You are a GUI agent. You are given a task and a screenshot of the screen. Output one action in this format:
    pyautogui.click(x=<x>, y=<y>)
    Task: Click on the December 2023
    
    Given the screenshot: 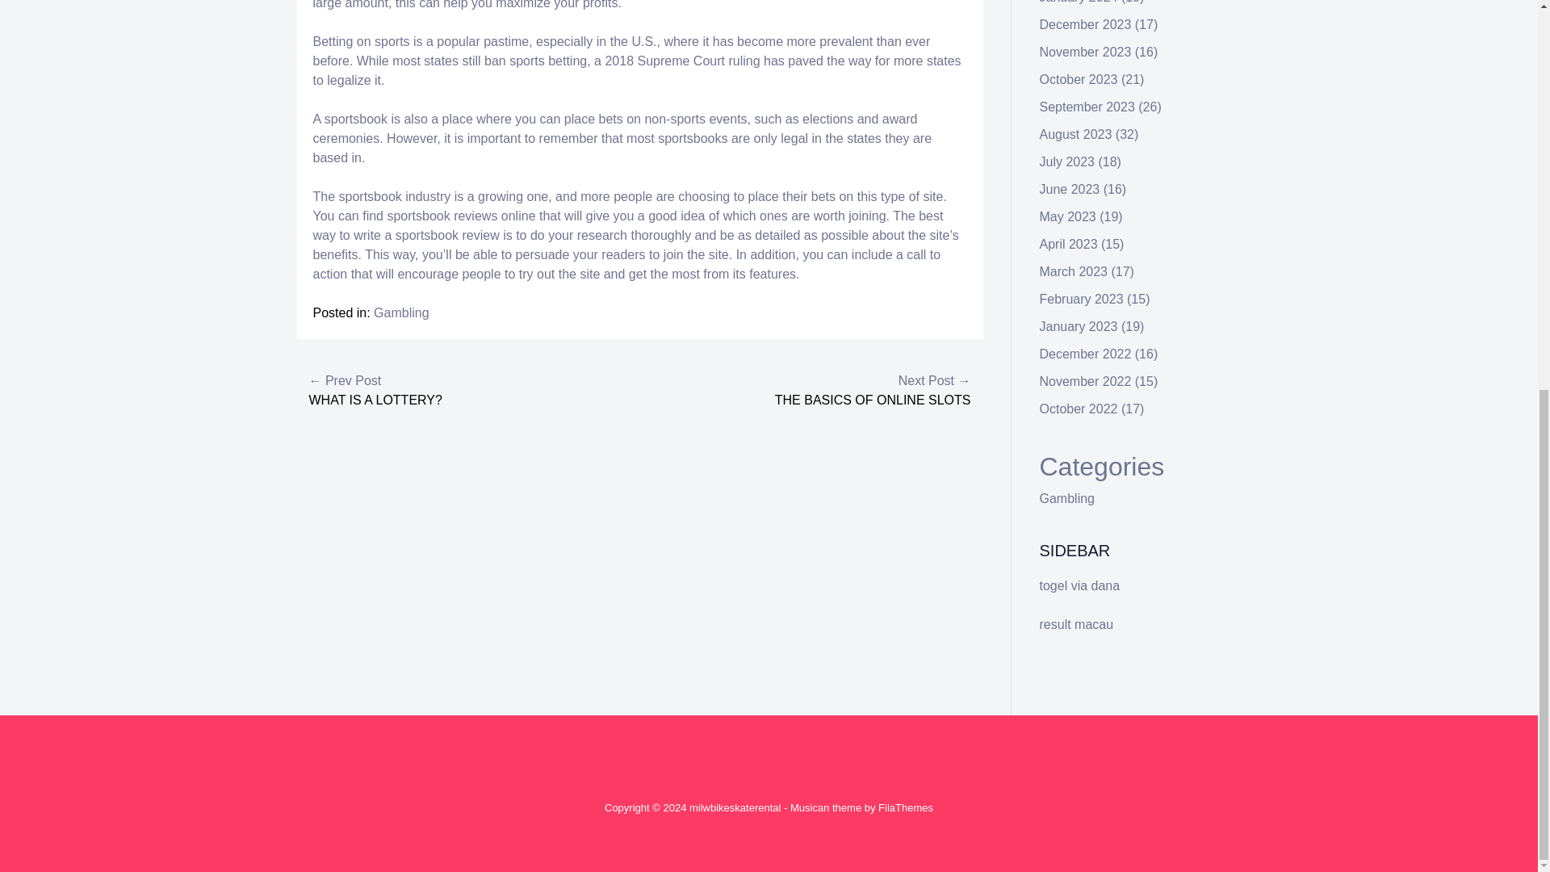 What is the action you would take?
    pyautogui.click(x=1085, y=24)
    